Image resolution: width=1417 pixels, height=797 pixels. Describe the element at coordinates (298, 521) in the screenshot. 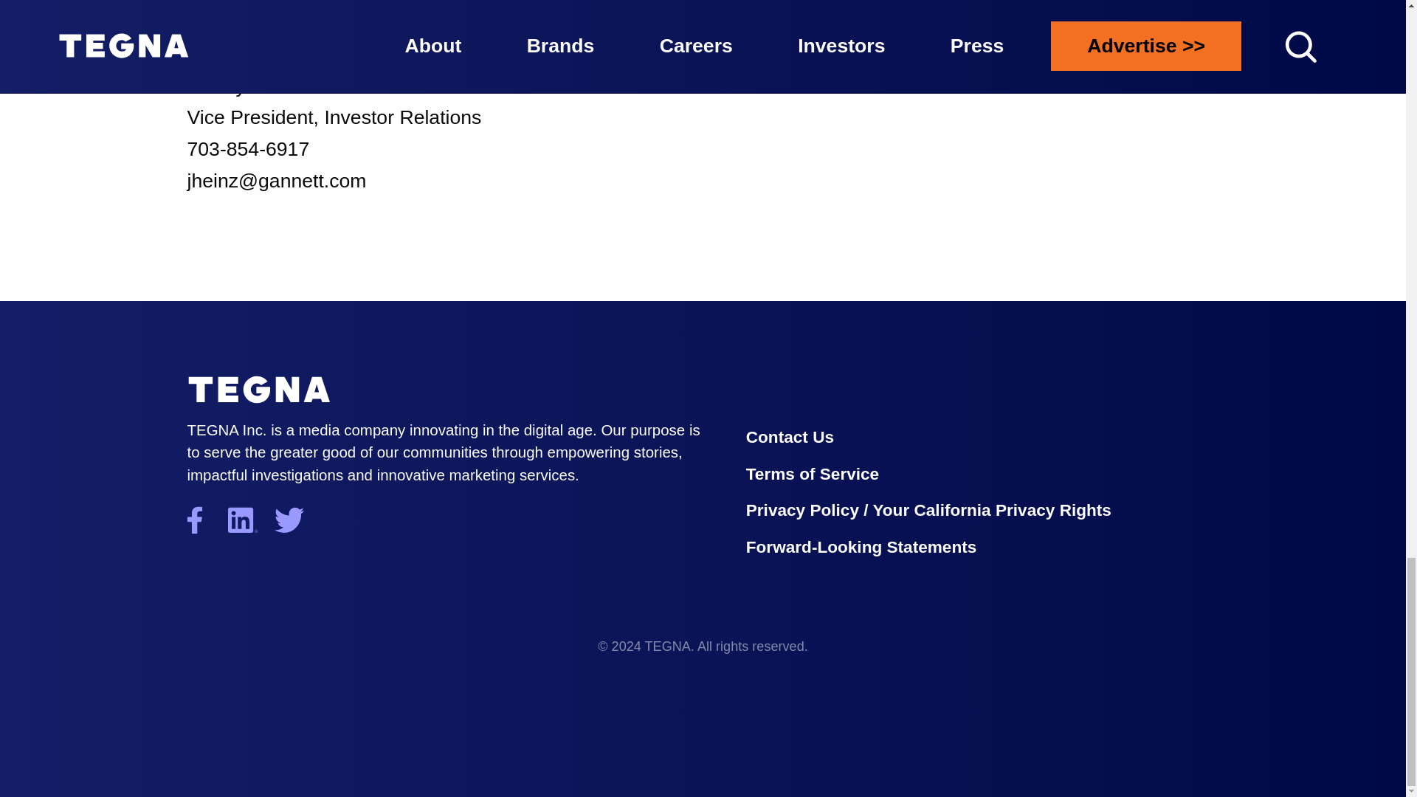

I see `Connect with us on Twitter.` at that location.